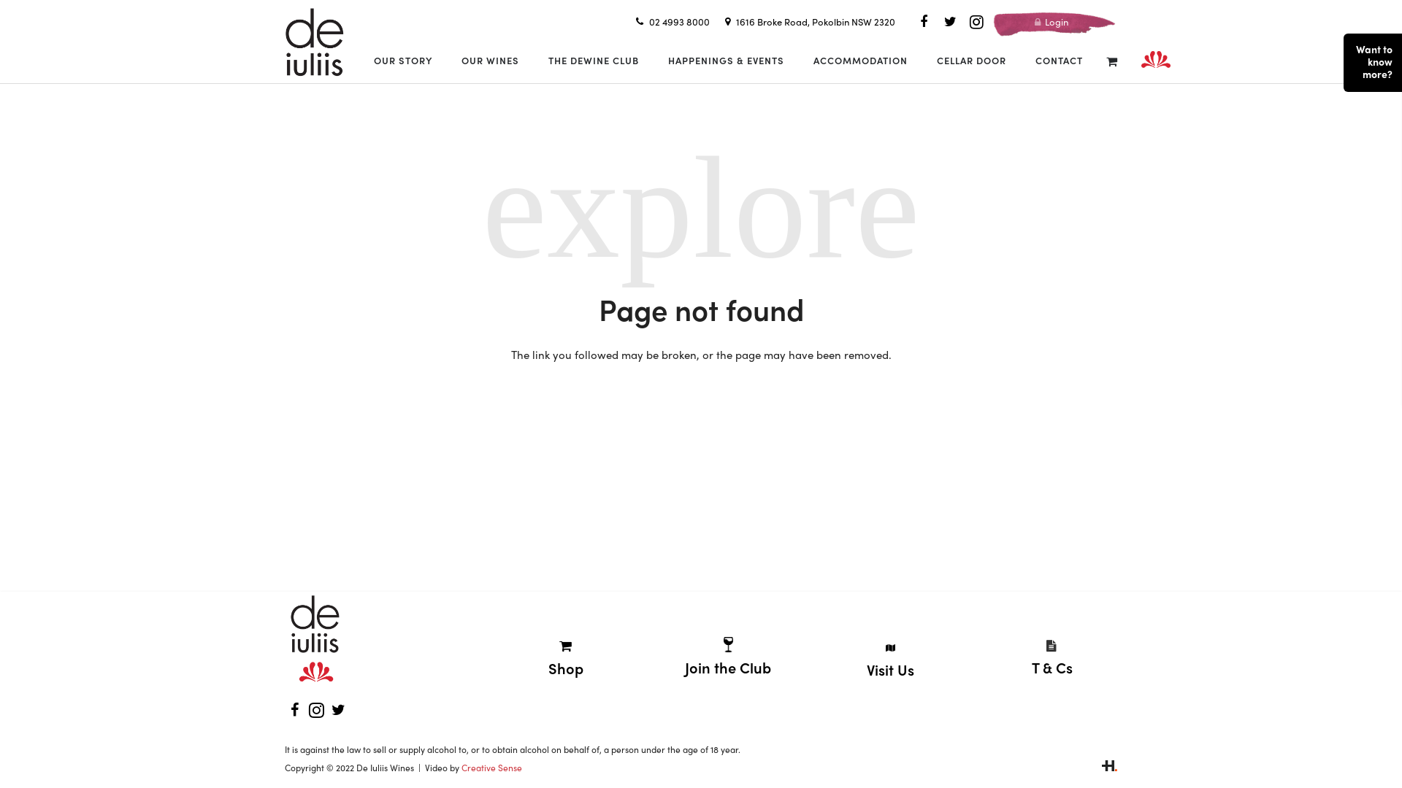  Describe the element at coordinates (726, 60) in the screenshot. I see `HAPPENINGS & EVENTS` at that location.